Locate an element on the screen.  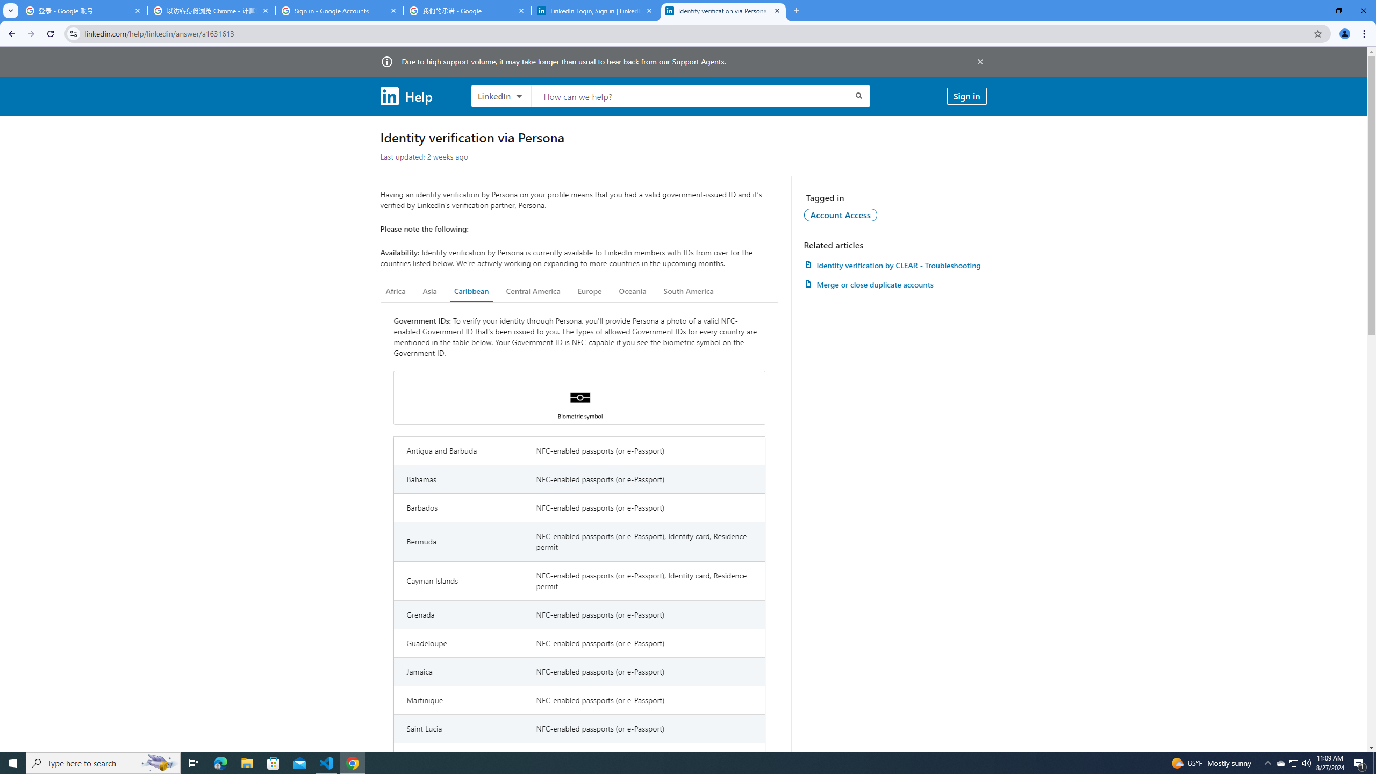
Identity verification by CLEAR - Troubleshooting is located at coordinates (895, 264).